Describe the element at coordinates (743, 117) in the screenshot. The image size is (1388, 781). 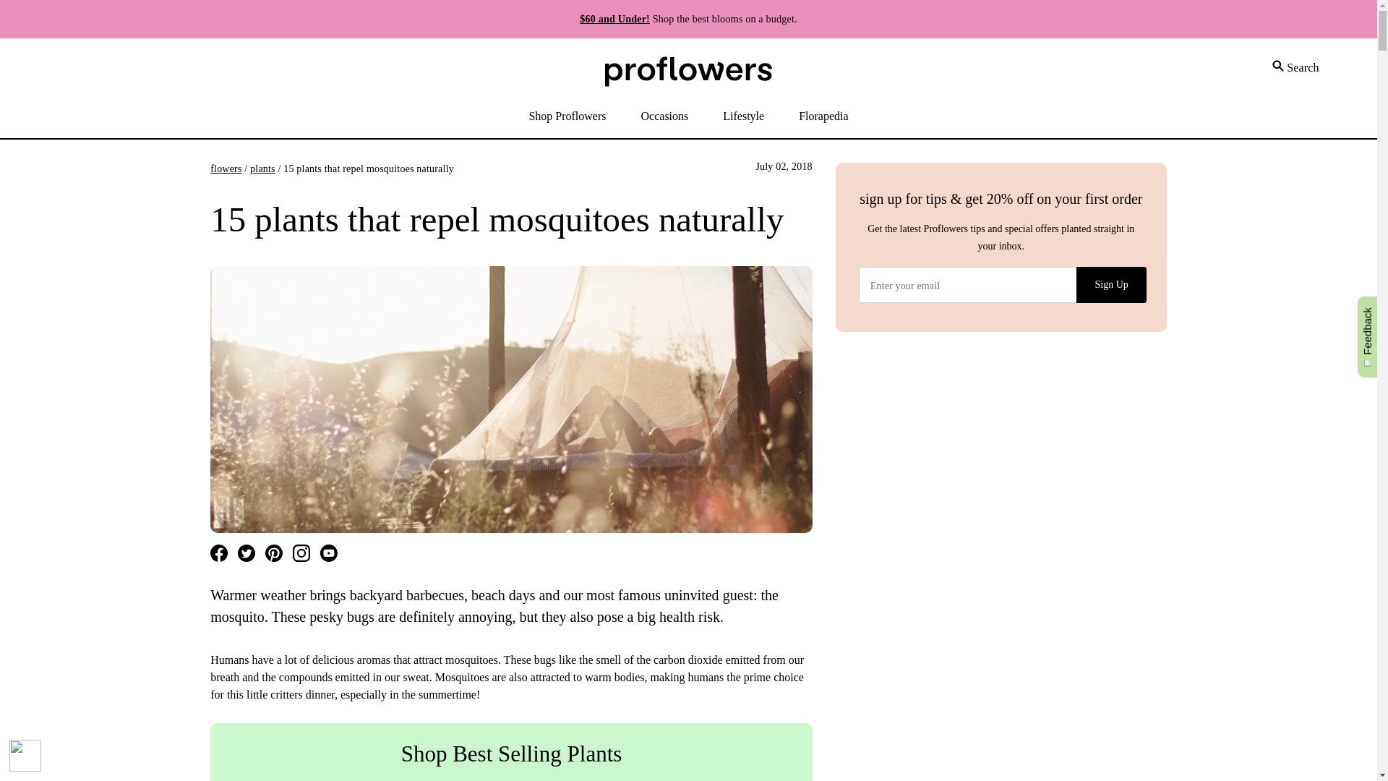
I see `Lifestyle` at that location.